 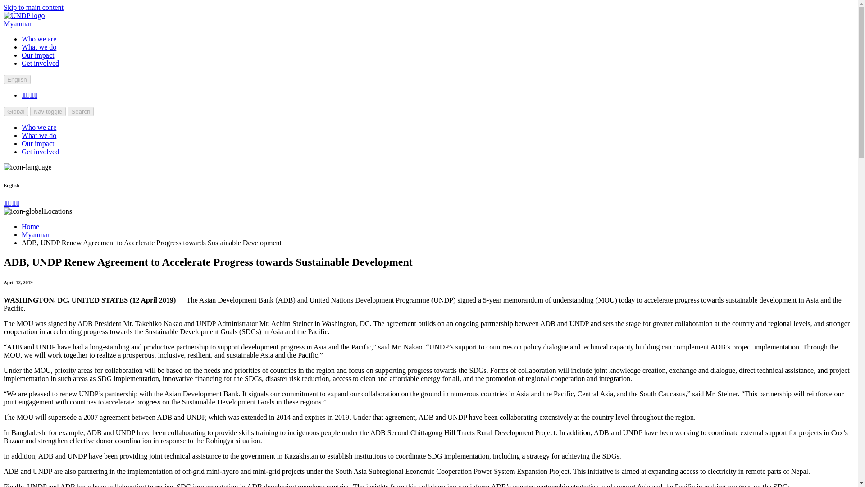 I want to click on Who we are, so click(x=39, y=127).